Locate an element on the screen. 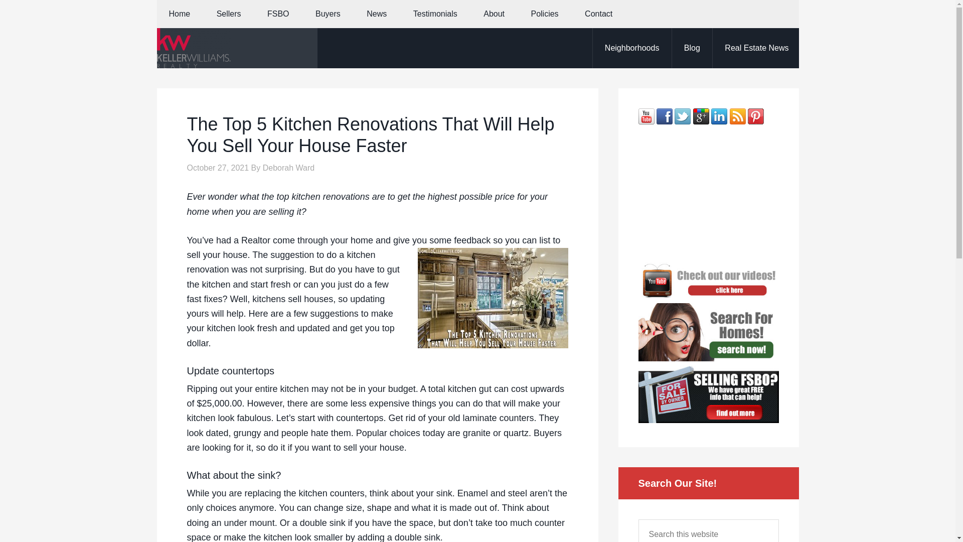  Blog is located at coordinates (692, 48).